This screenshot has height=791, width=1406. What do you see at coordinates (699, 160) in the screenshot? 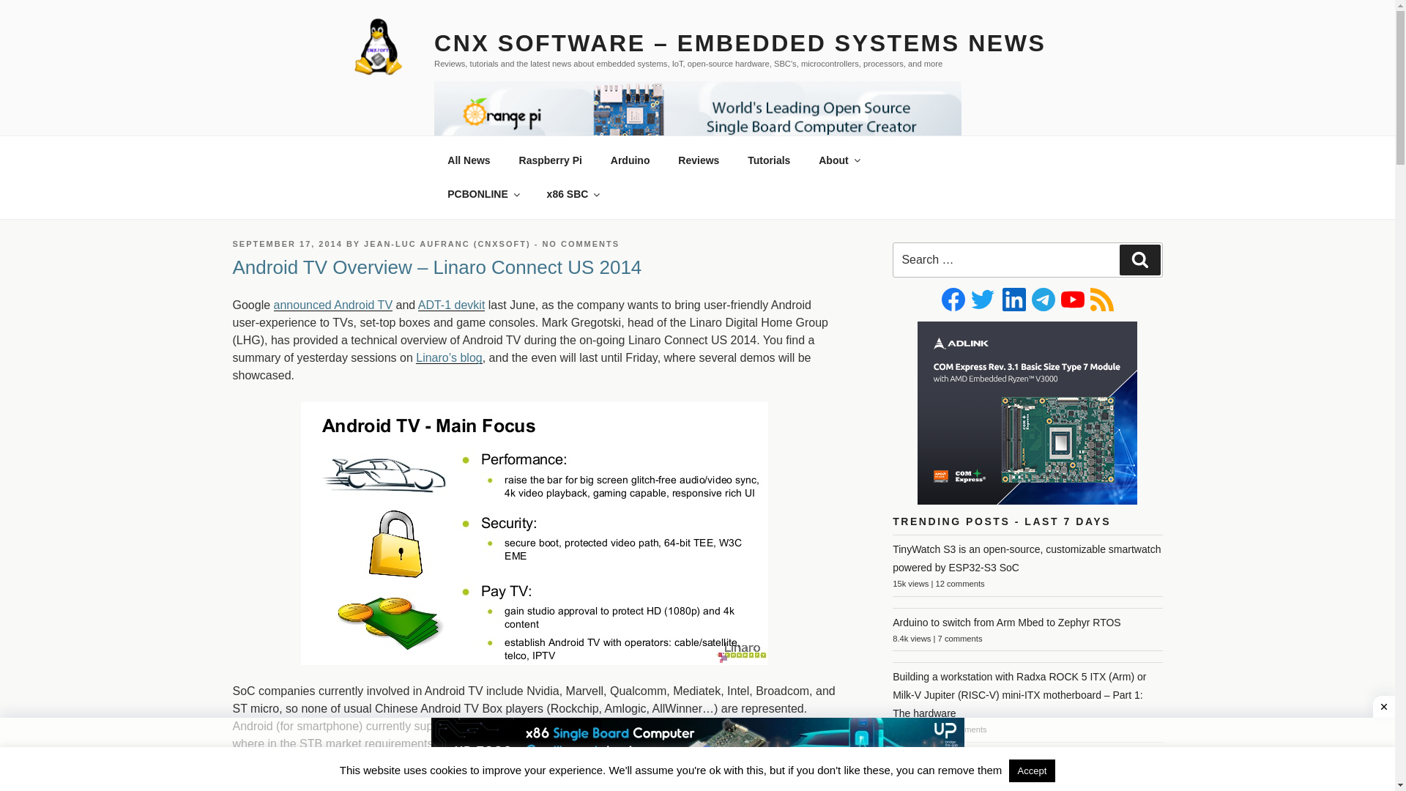
I see `Reviews` at bounding box center [699, 160].